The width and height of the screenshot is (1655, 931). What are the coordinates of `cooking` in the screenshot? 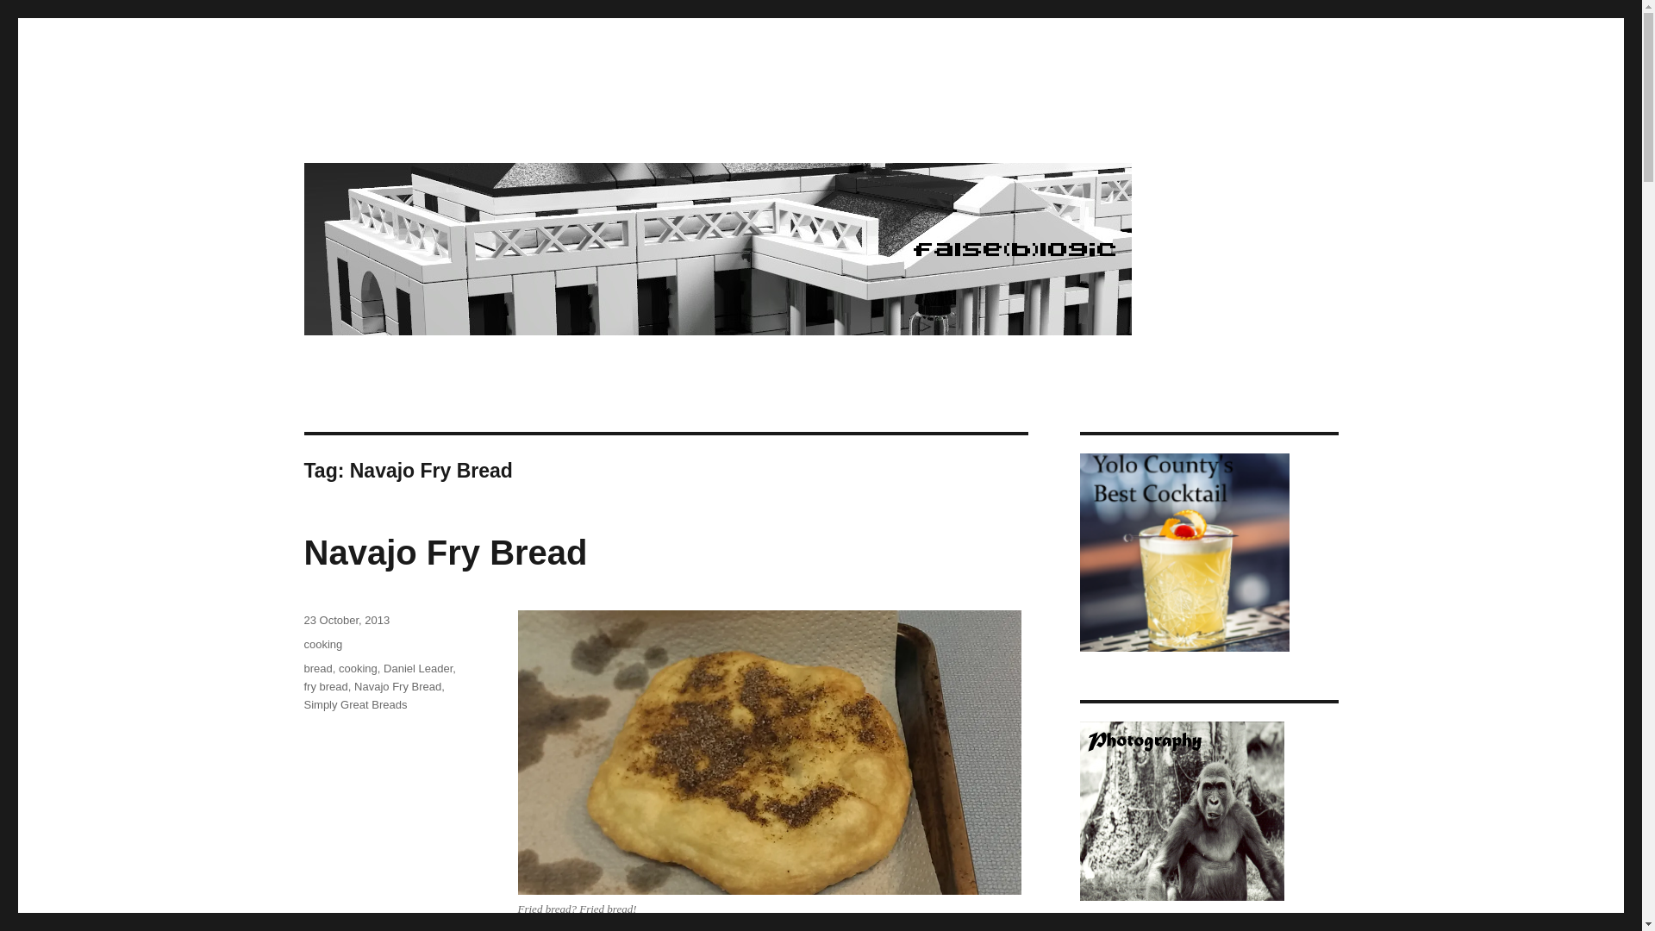 It's located at (358, 668).